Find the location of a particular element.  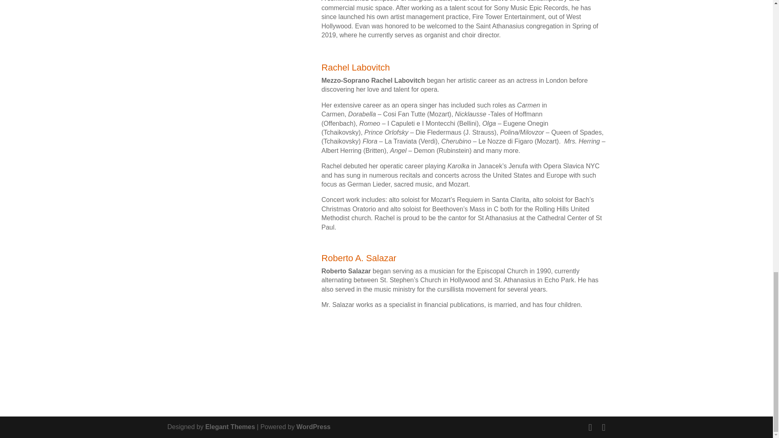

WordPress is located at coordinates (313, 427).